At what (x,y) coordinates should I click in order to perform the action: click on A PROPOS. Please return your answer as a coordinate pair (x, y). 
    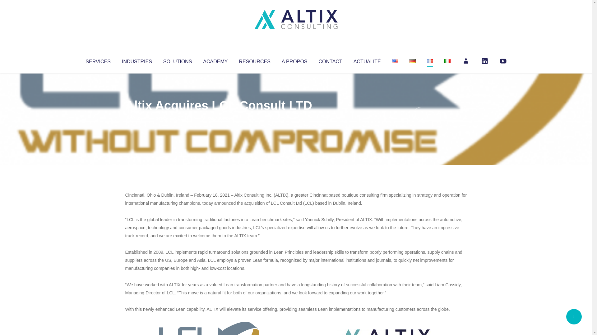
    Looking at the image, I should click on (294, 60).